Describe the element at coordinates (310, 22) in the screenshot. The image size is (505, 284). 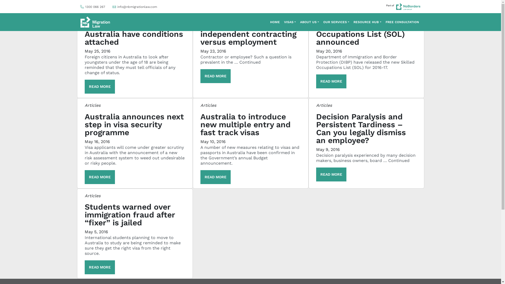
I see `ABOUT US` at that location.